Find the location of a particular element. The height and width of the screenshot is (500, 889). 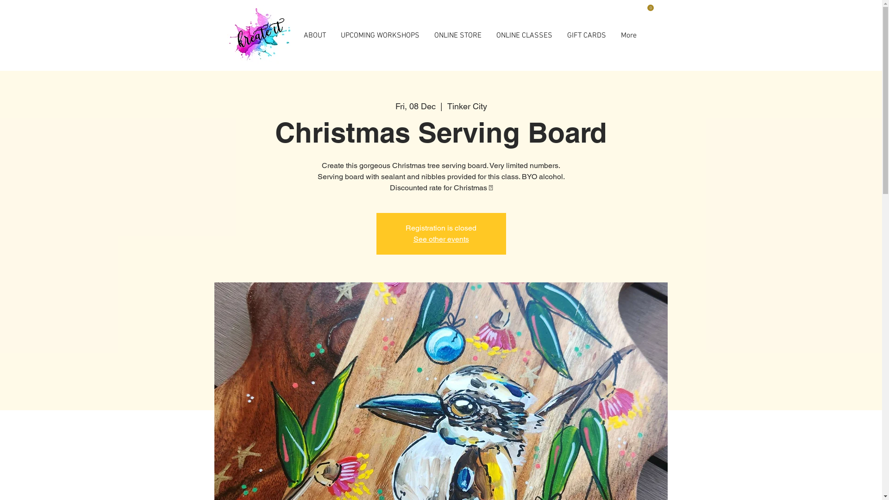

ABOUT is located at coordinates (315, 36).